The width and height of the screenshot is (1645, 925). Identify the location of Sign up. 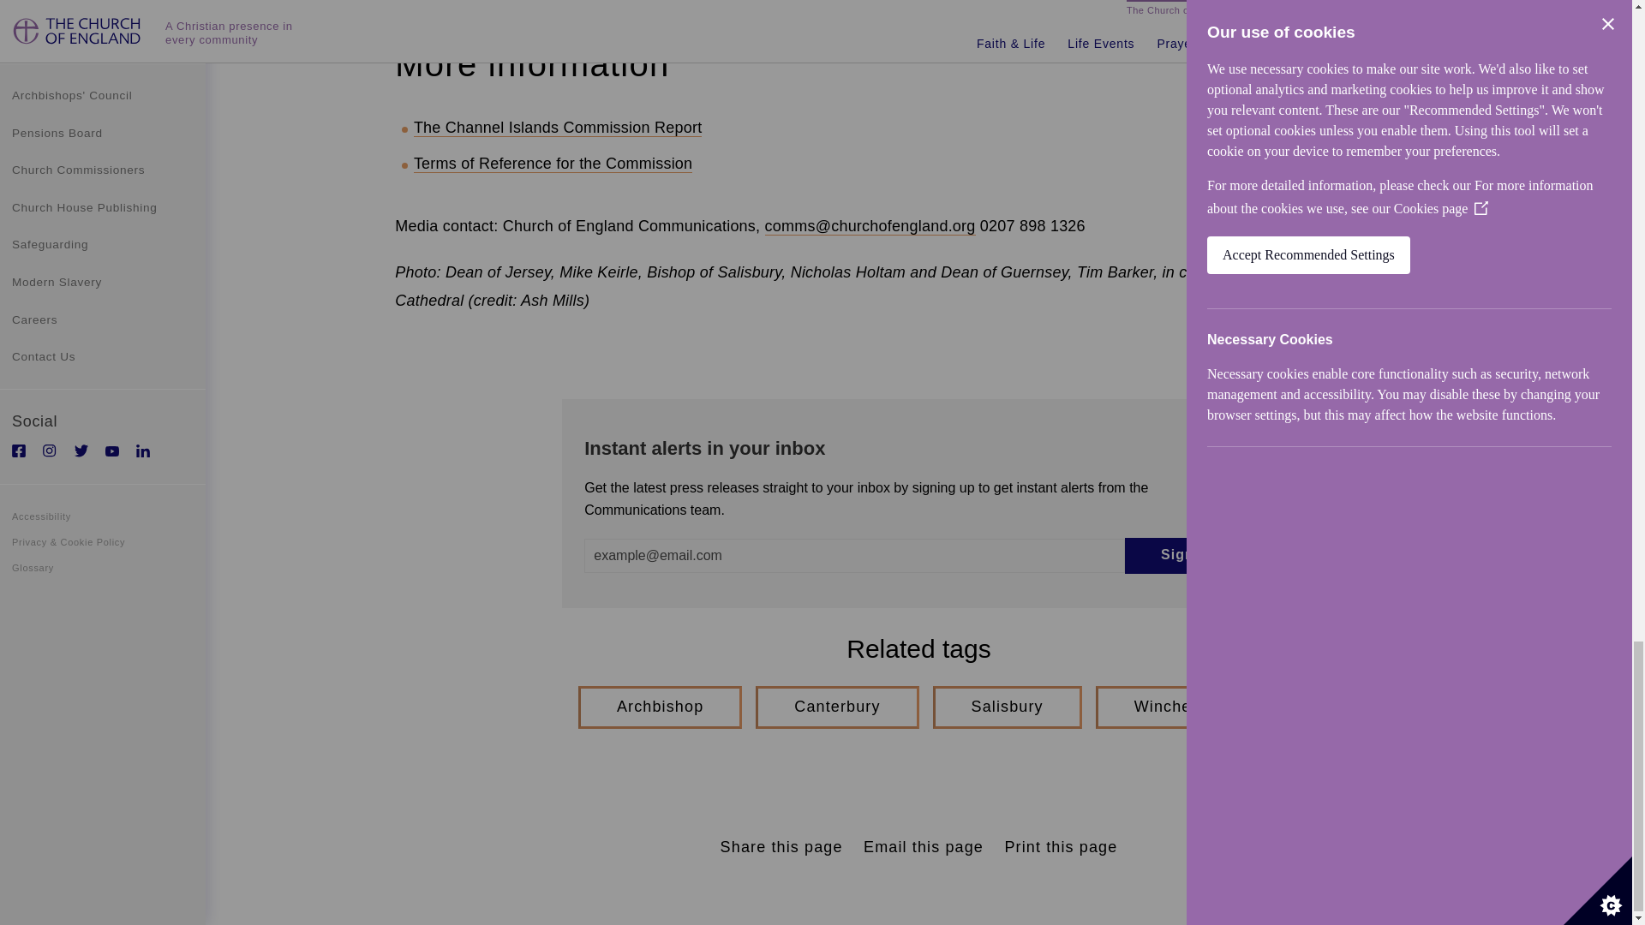
(1189, 555).